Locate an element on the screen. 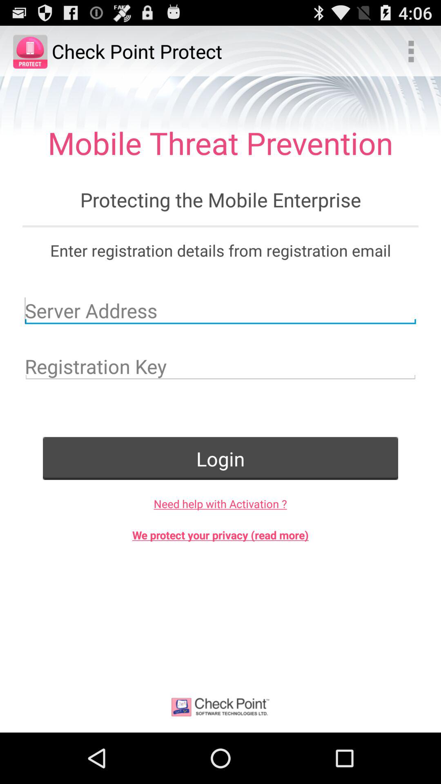 The height and width of the screenshot is (784, 441). enter registration number is located at coordinates (220, 366).